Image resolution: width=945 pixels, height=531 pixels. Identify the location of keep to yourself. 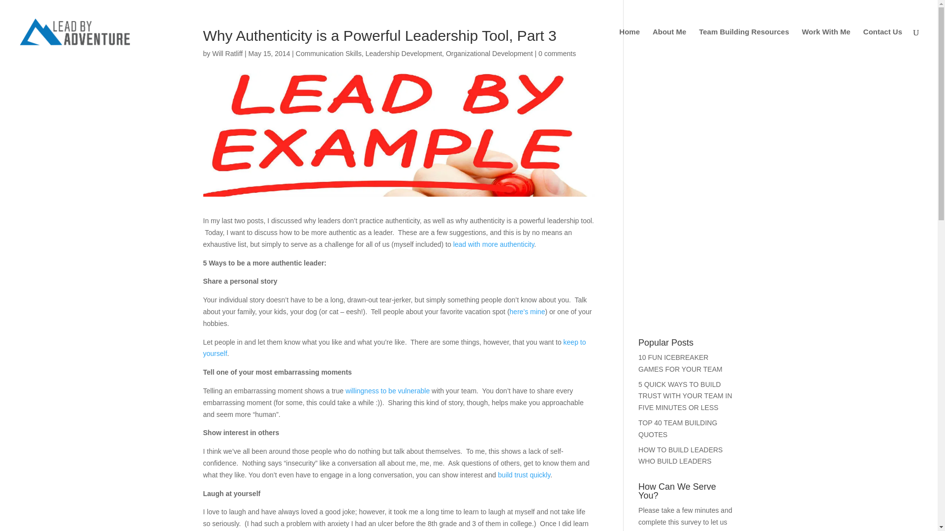
(394, 363).